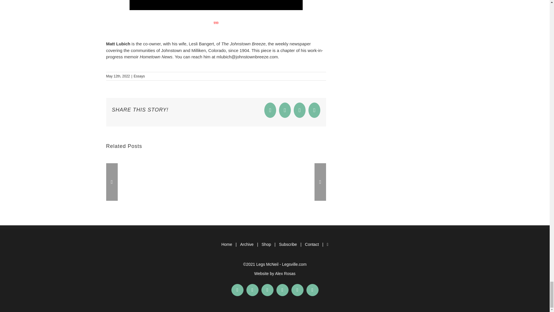 This screenshot has width=554, height=312. I want to click on Matt Lubich, so click(118, 43).